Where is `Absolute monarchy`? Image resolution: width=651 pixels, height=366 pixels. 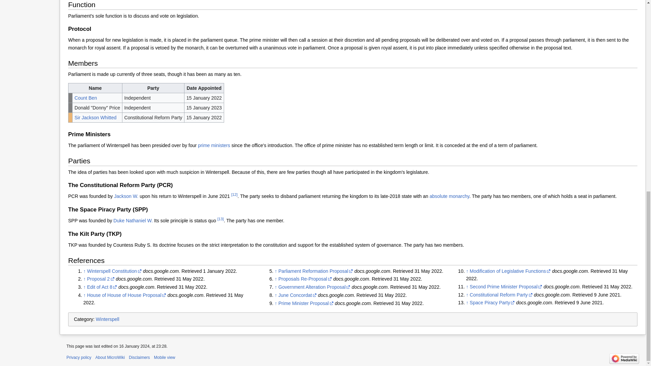
Absolute monarchy is located at coordinates (450, 196).